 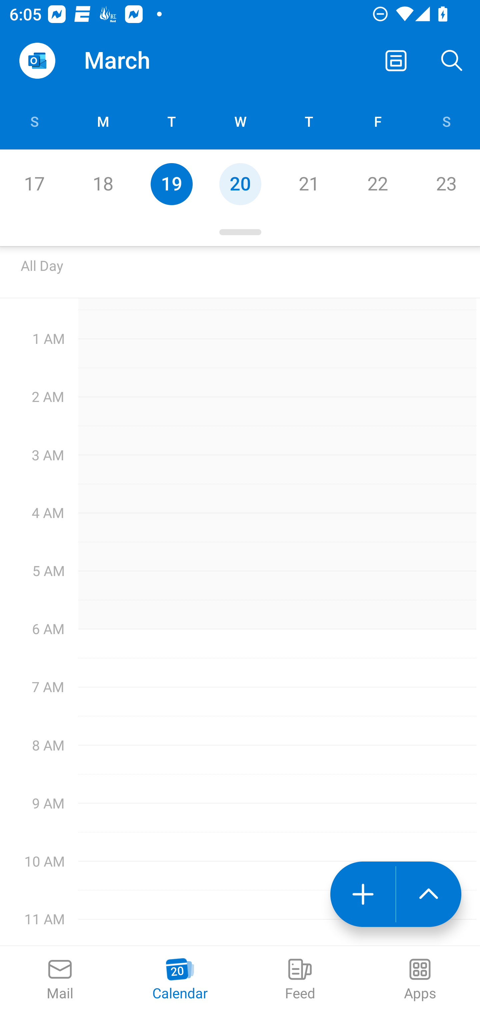 What do you see at coordinates (300, 980) in the screenshot?
I see `Feed` at bounding box center [300, 980].